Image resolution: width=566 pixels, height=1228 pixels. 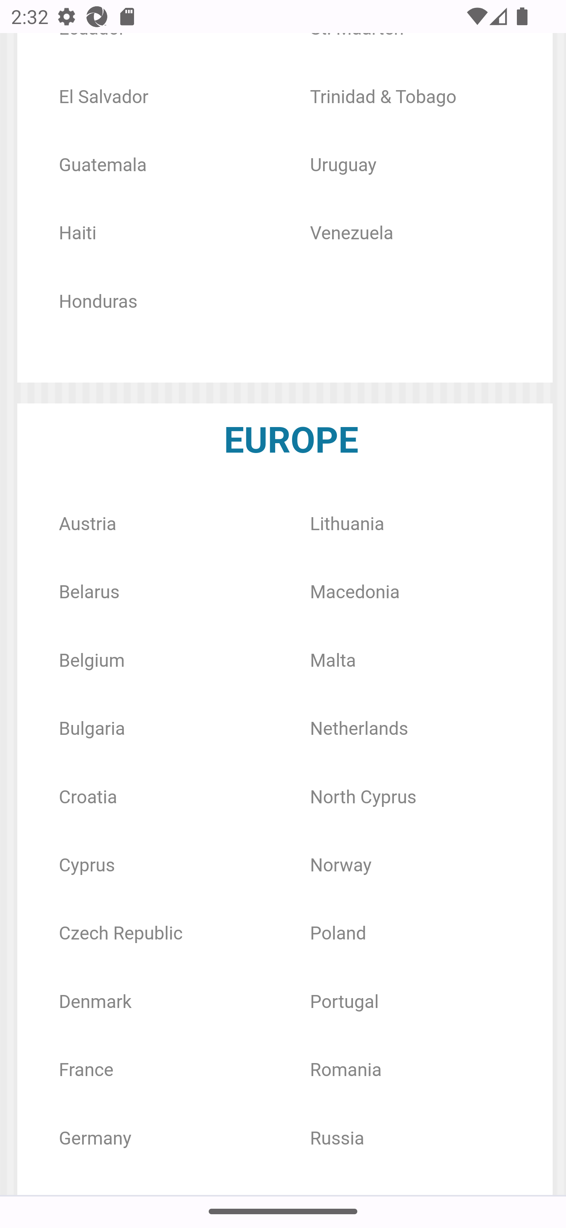 What do you see at coordinates (94, 1003) in the screenshot?
I see `Denmark` at bounding box center [94, 1003].